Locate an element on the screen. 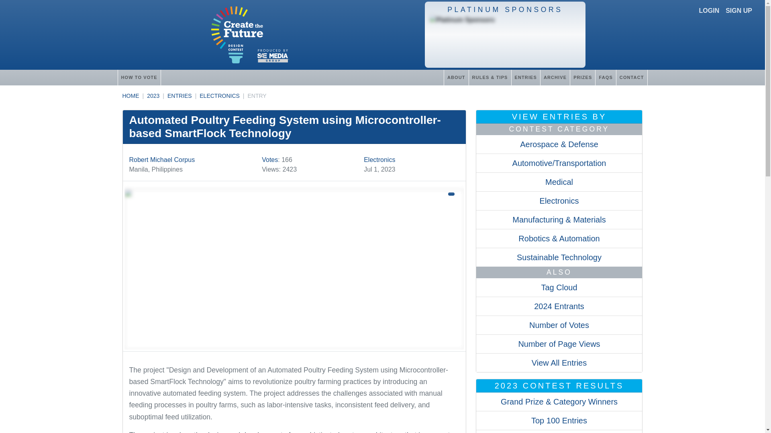  LOGIN is located at coordinates (709, 10).